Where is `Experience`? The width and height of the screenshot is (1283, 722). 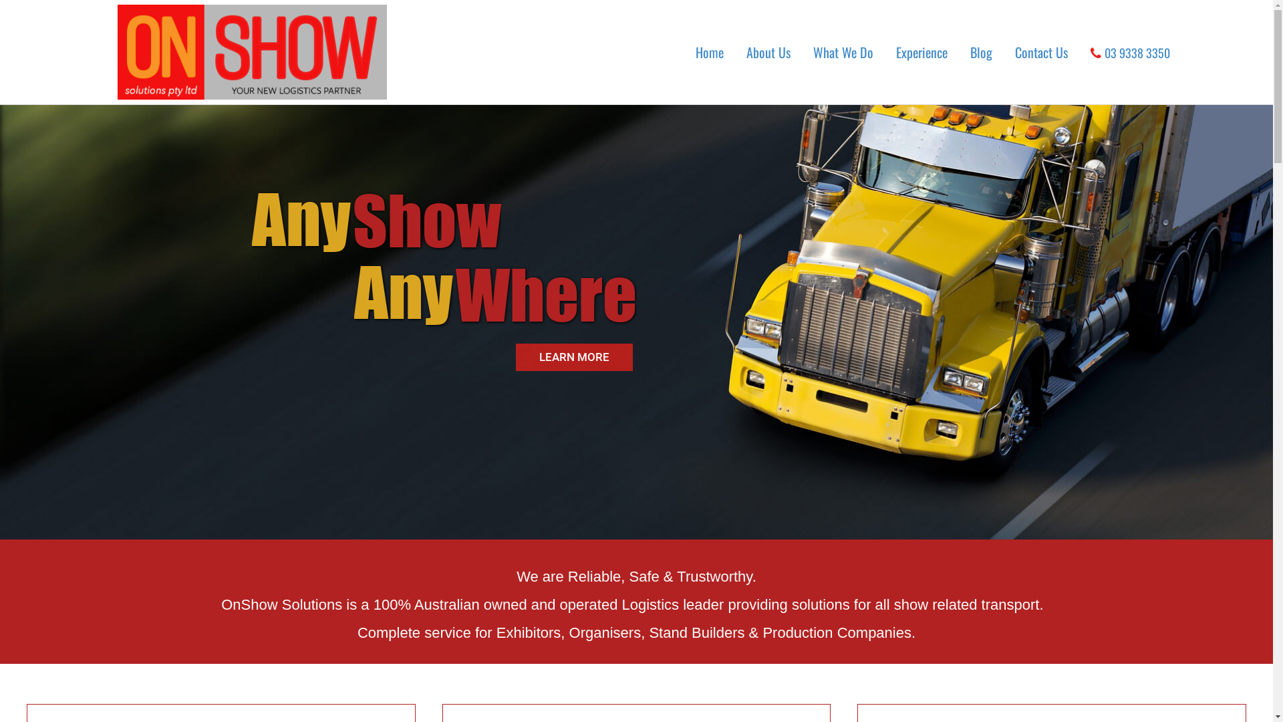
Experience is located at coordinates (922, 52).